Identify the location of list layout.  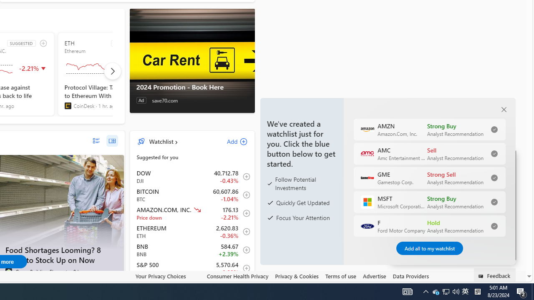
(96, 141).